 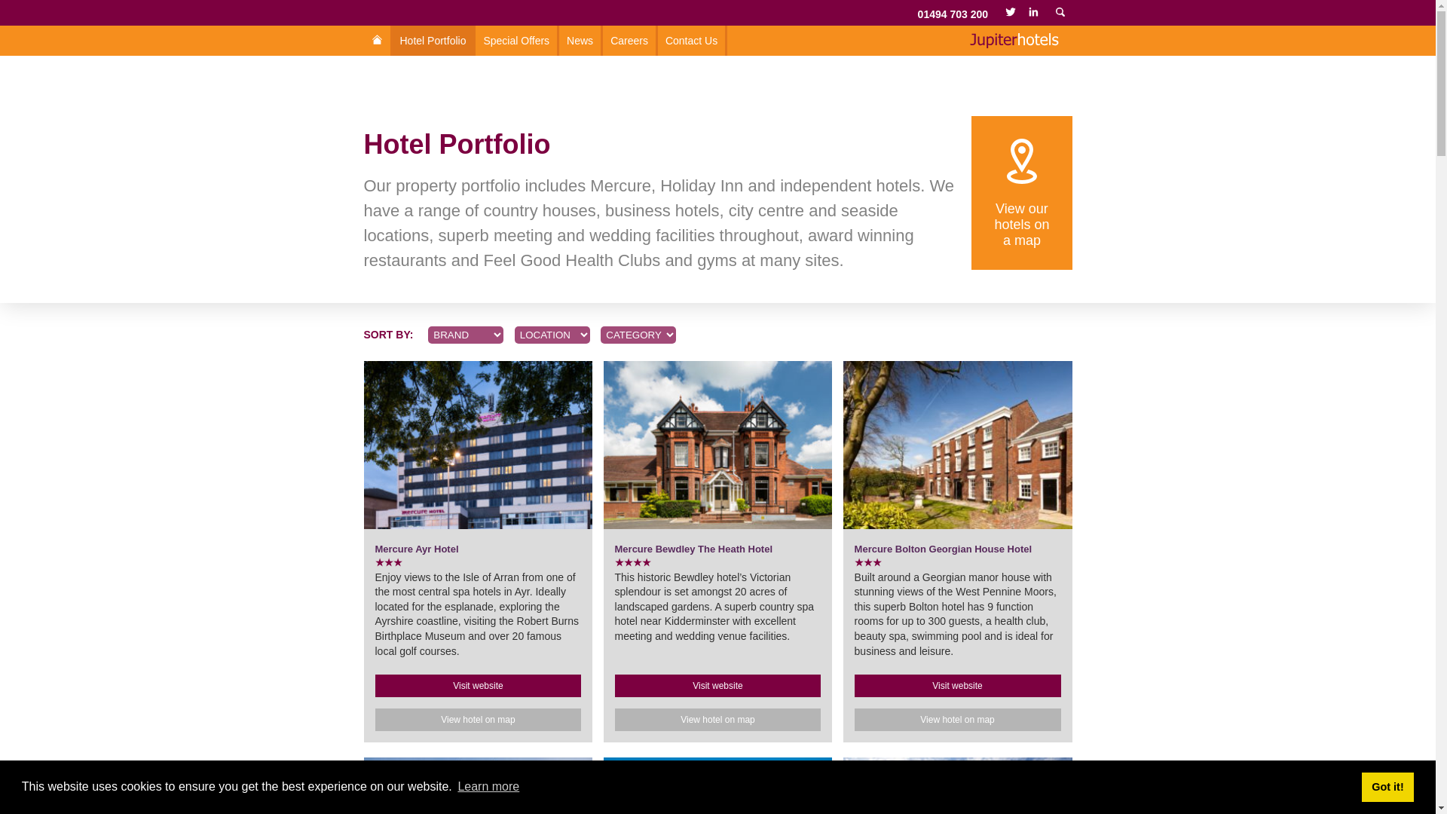 I want to click on News, so click(x=957, y=686).